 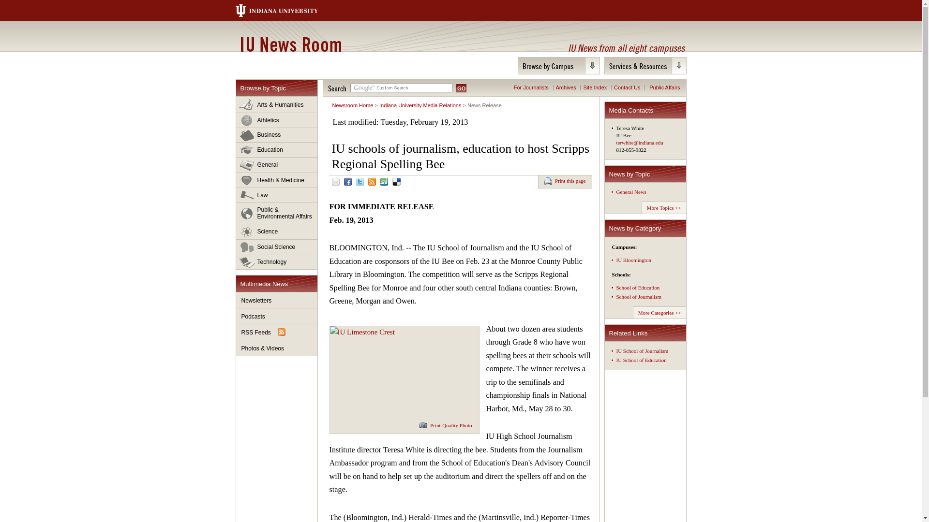 What do you see at coordinates (277, 195) in the screenshot?
I see `Law` at bounding box center [277, 195].